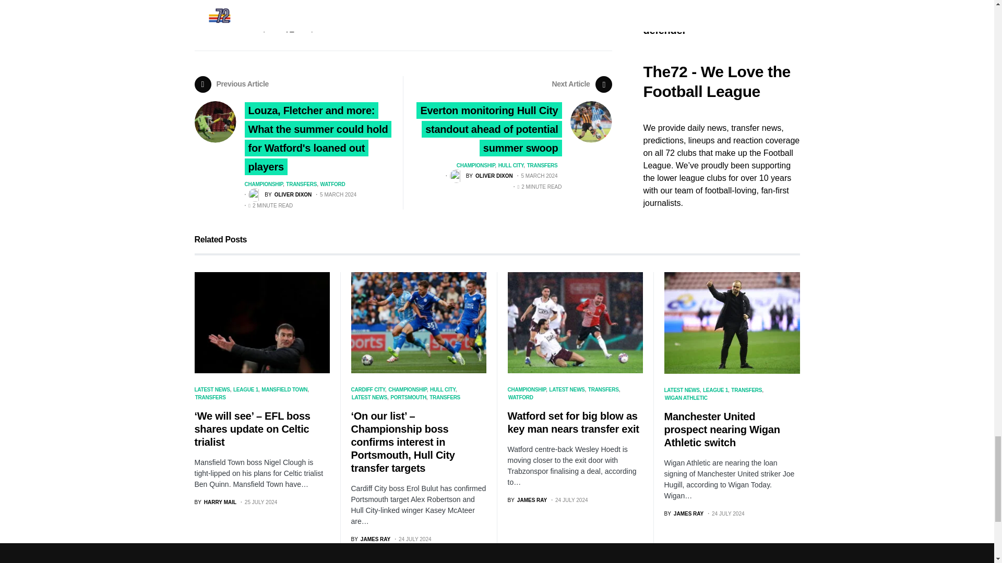 Image resolution: width=1002 pixels, height=563 pixels. I want to click on View all posts by James Ray, so click(371, 539).